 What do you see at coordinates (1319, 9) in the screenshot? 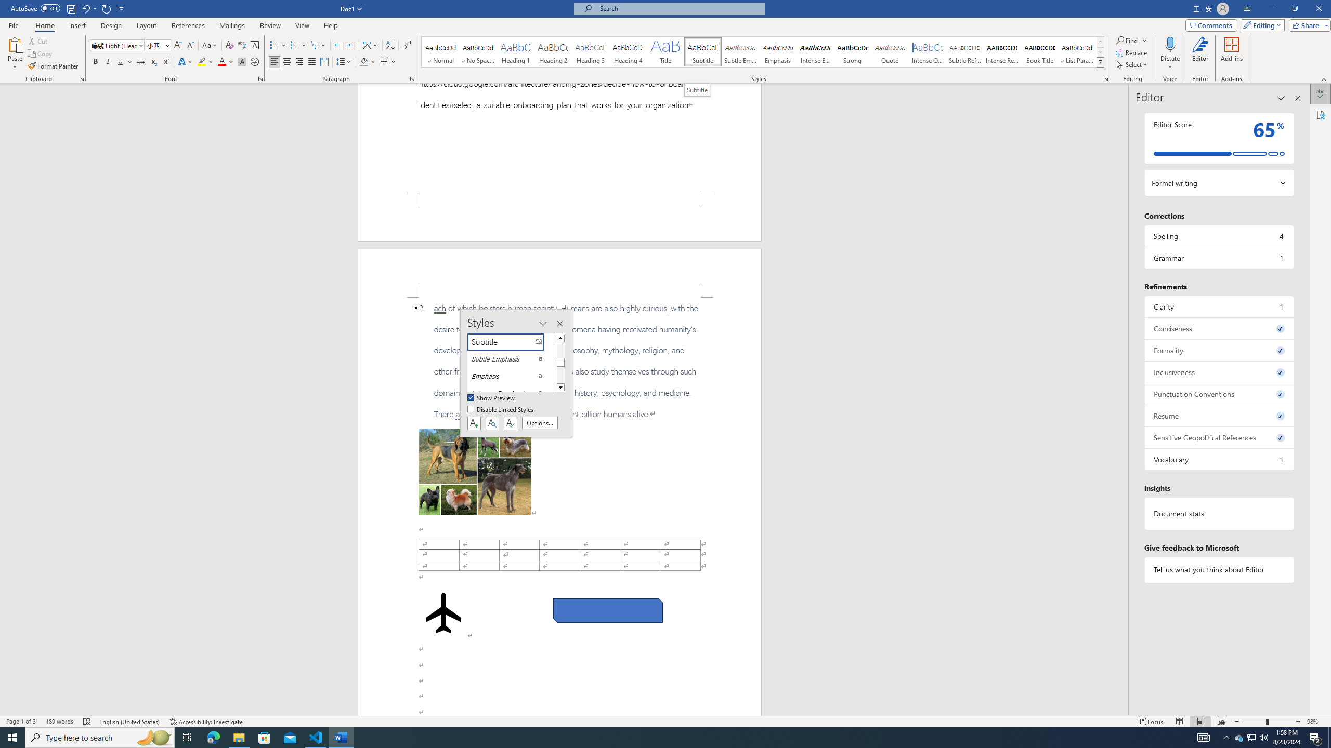
I see `Close` at bounding box center [1319, 9].